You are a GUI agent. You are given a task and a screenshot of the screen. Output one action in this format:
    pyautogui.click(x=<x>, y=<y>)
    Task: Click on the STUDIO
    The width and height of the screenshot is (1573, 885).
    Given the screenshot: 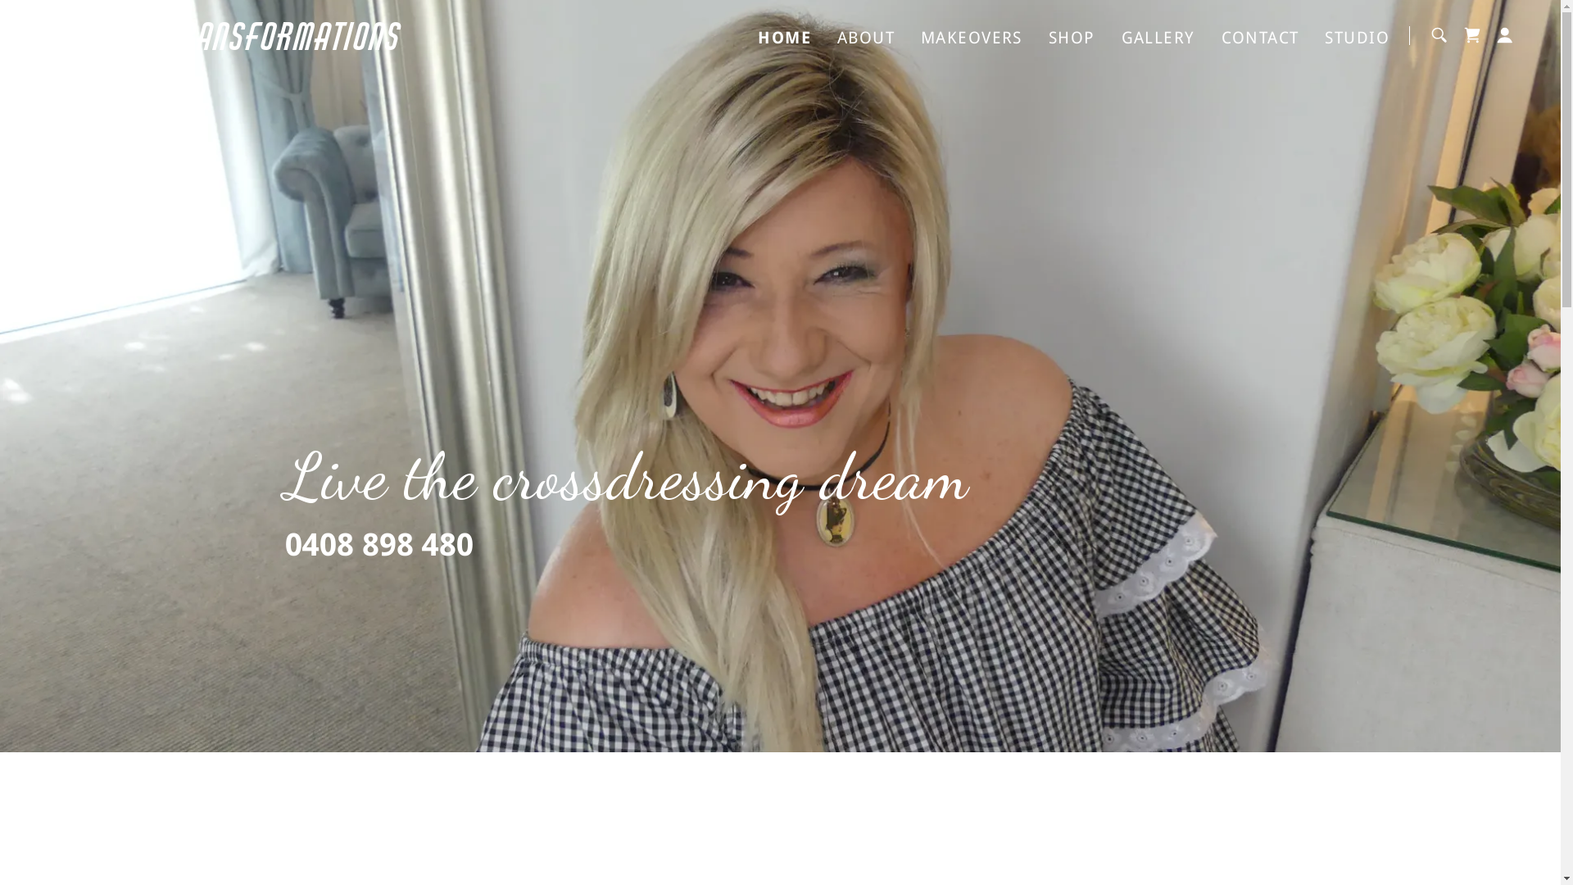 What is the action you would take?
    pyautogui.click(x=1357, y=38)
    